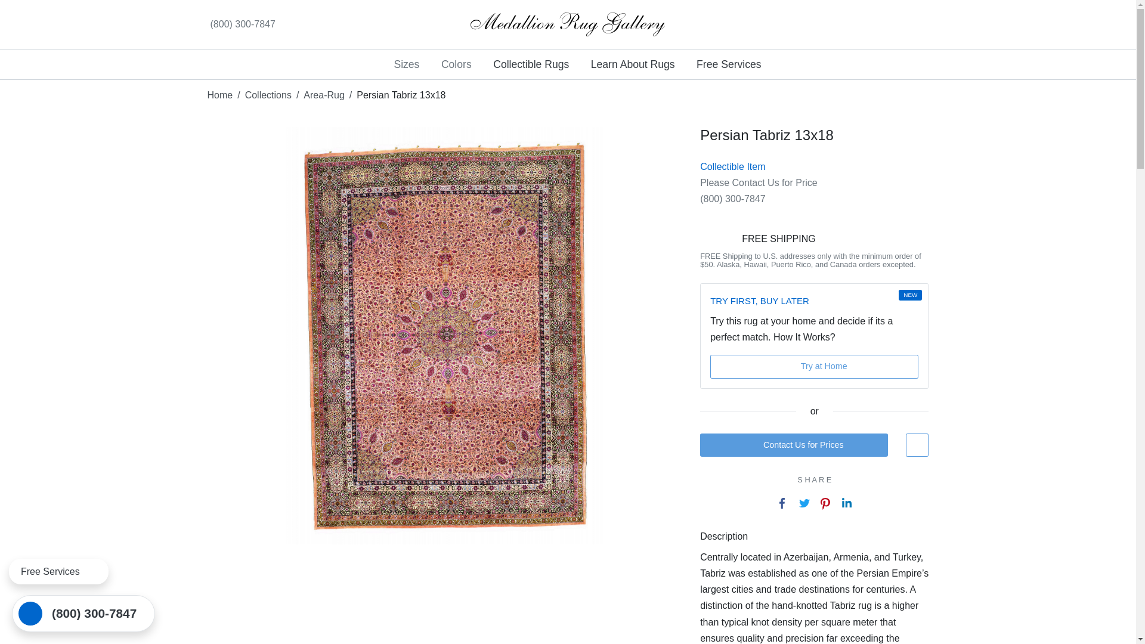 Image resolution: width=1145 pixels, height=644 pixels. What do you see at coordinates (918, 24) in the screenshot?
I see `Shopping Cart.` at bounding box center [918, 24].